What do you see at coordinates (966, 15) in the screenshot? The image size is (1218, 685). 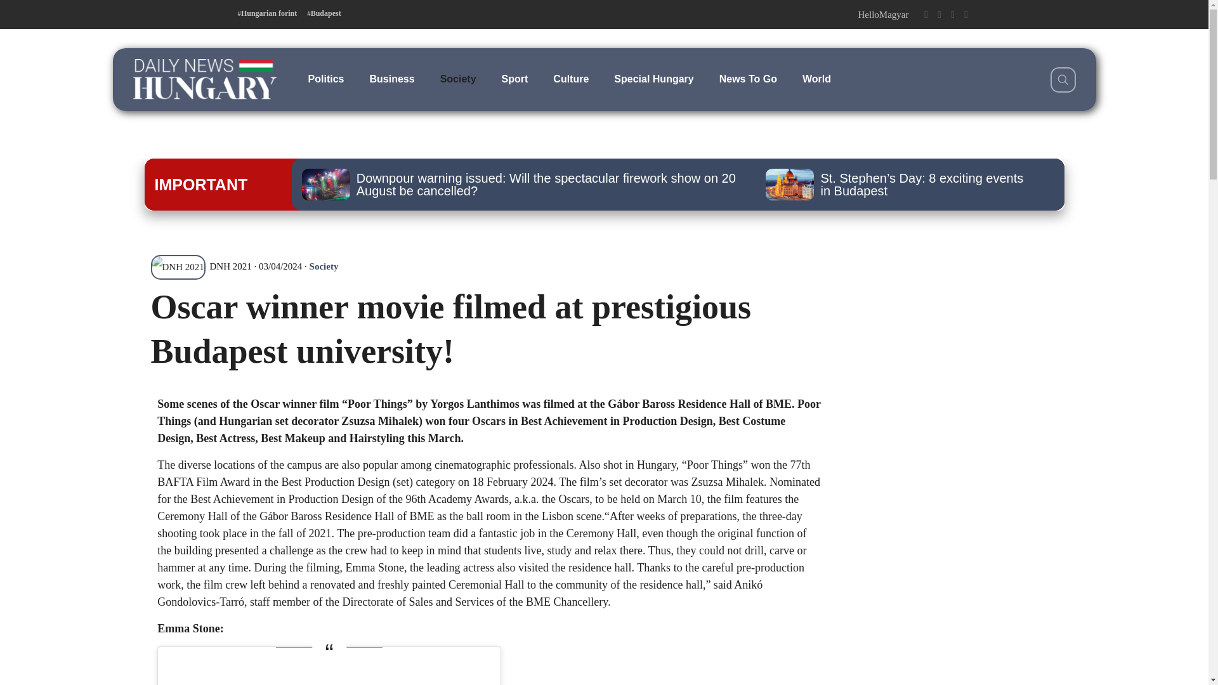 I see `RSS` at bounding box center [966, 15].